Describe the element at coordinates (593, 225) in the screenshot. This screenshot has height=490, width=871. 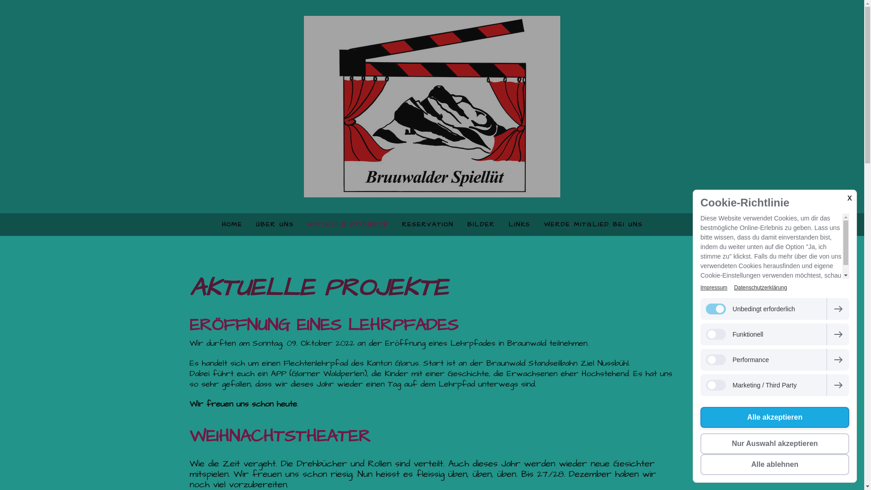
I see `WERDE MITGLIED BEI UNS` at that location.